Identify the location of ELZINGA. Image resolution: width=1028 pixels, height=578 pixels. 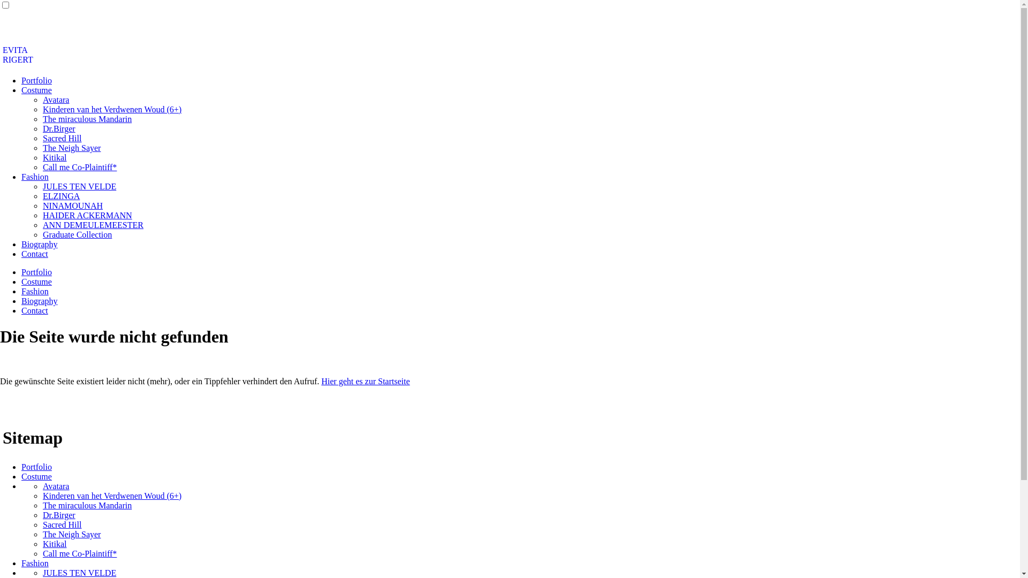
(61, 196).